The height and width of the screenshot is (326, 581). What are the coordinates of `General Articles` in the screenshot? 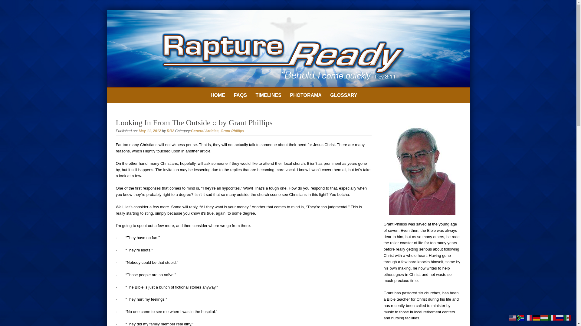 It's located at (205, 131).